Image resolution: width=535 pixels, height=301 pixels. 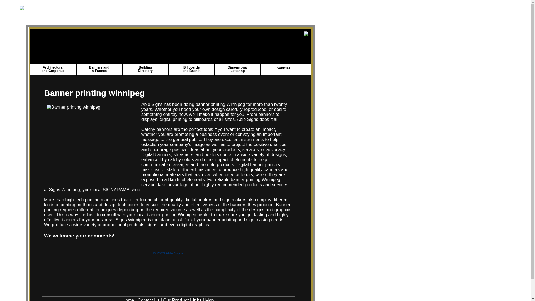 What do you see at coordinates (168, 93) in the screenshot?
I see `Banner printing winnipeg` at bounding box center [168, 93].